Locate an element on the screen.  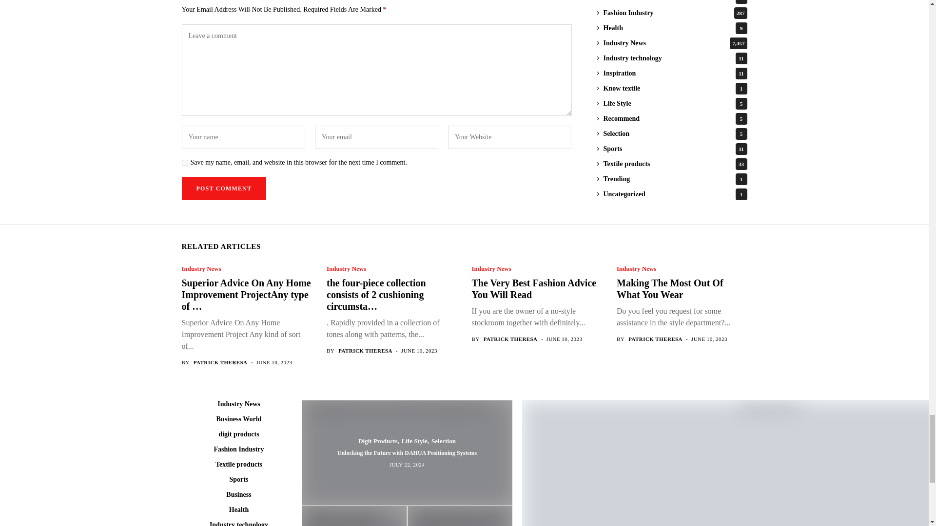
Posts by Patrick Theresa is located at coordinates (510, 339).